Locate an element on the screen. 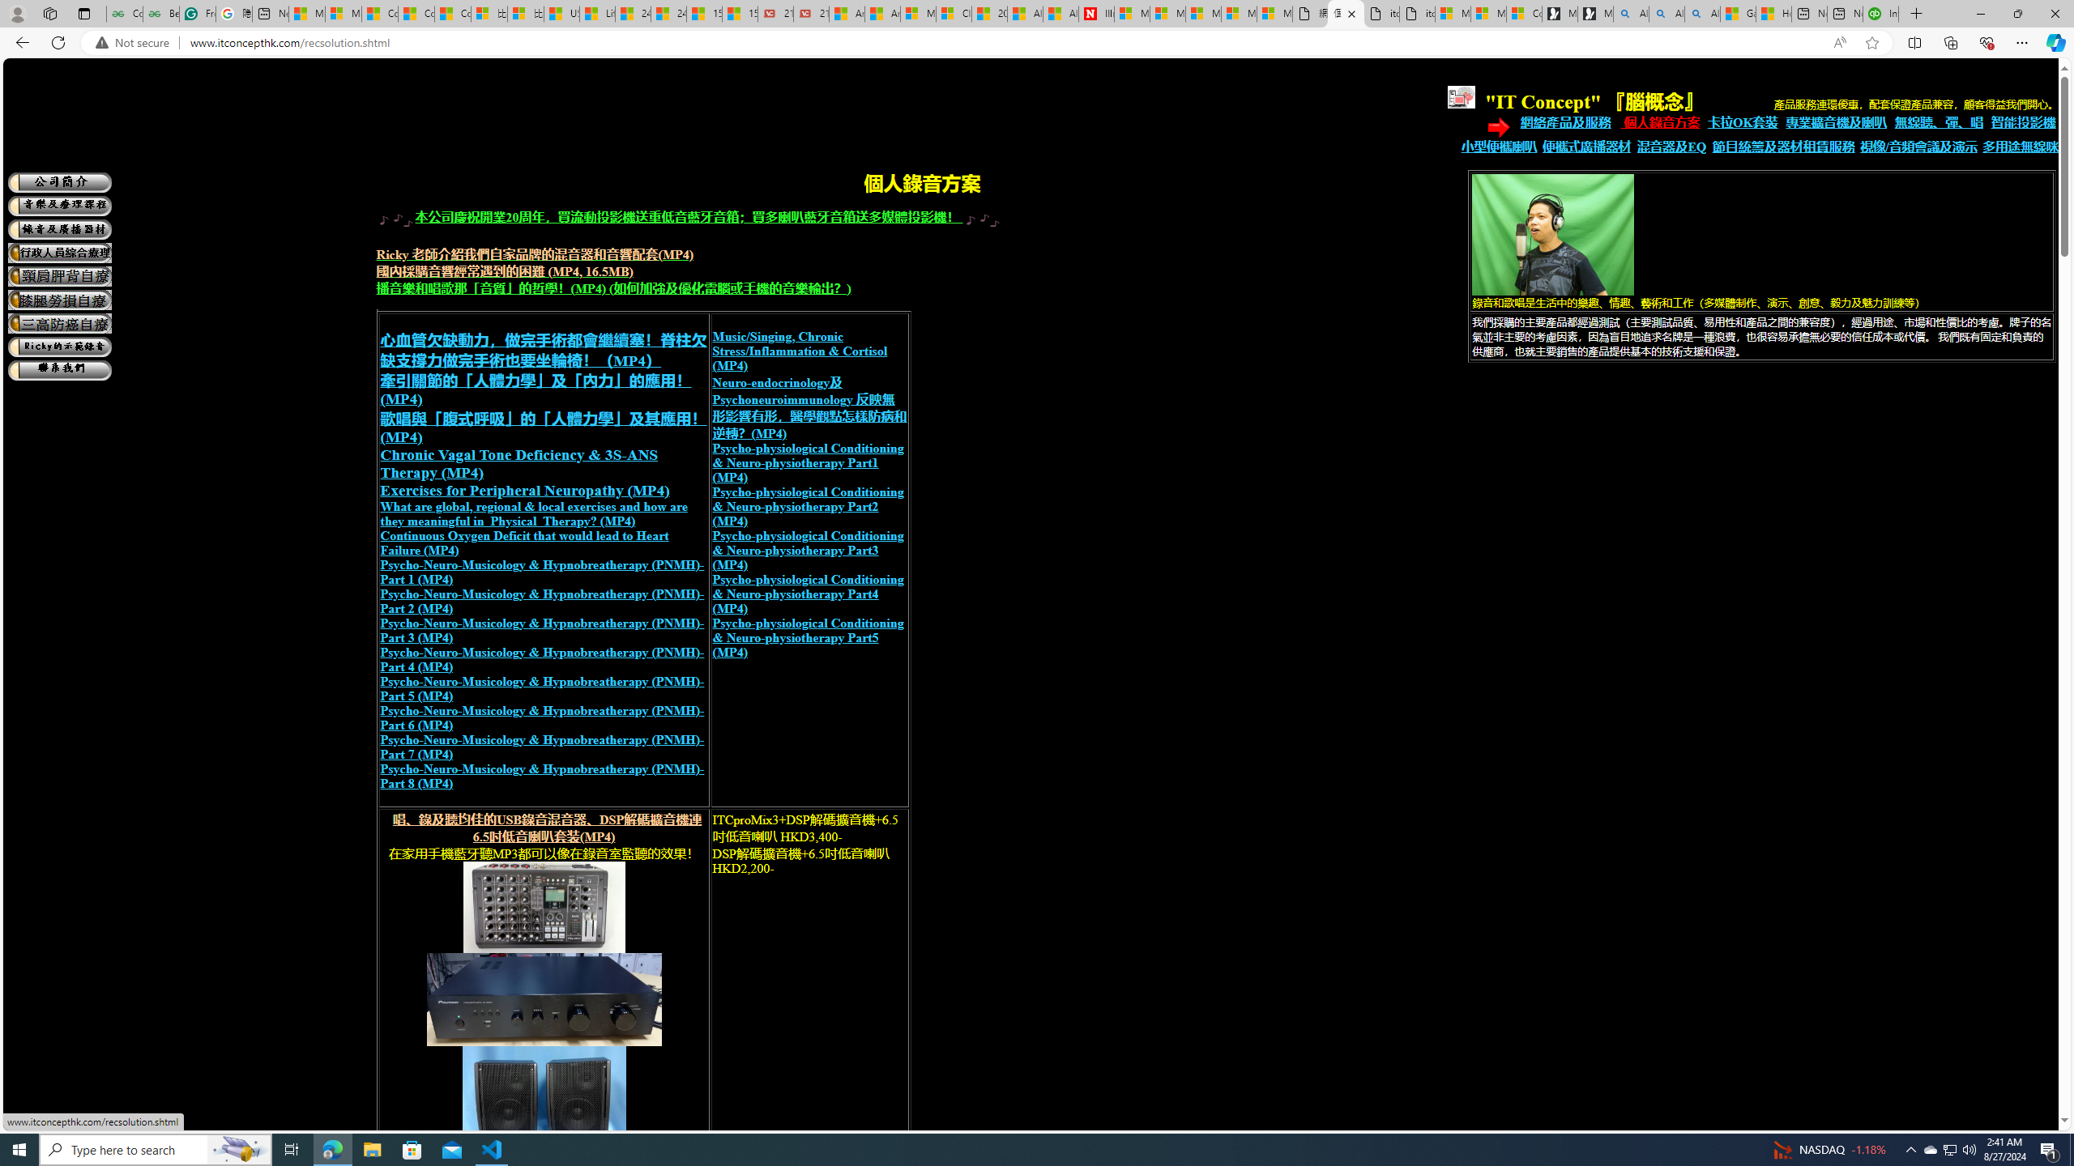  20 Ways to Boost Your Protein Intake at Every Meal is located at coordinates (988, 14).